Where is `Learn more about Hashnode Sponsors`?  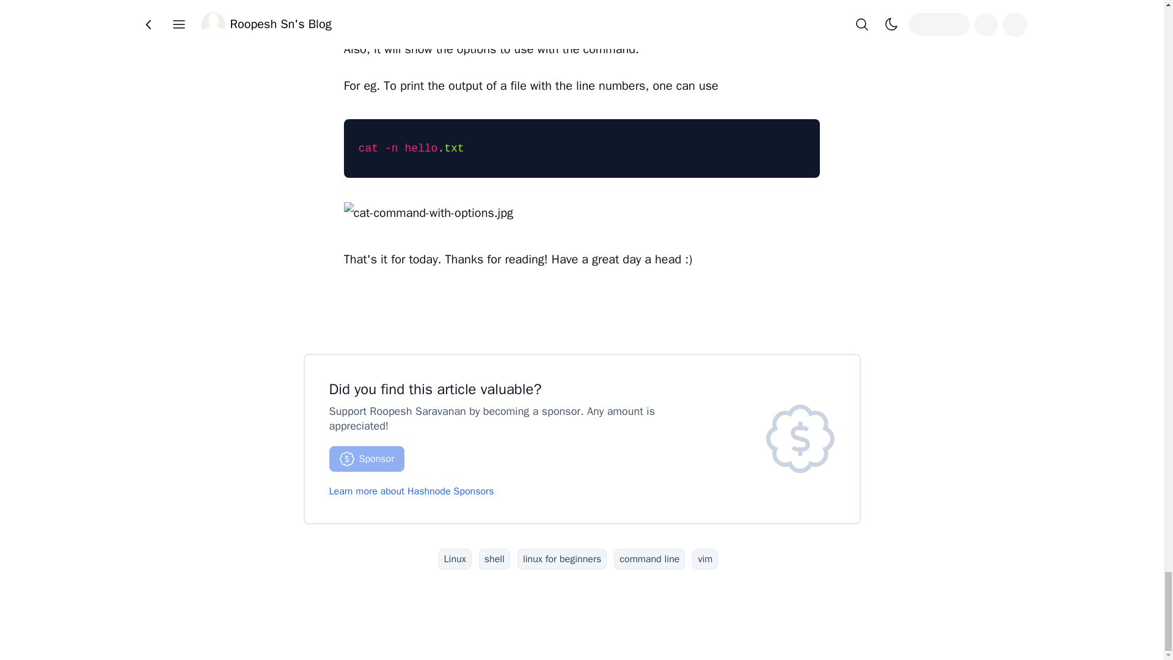
Learn more about Hashnode Sponsors is located at coordinates (411, 491).